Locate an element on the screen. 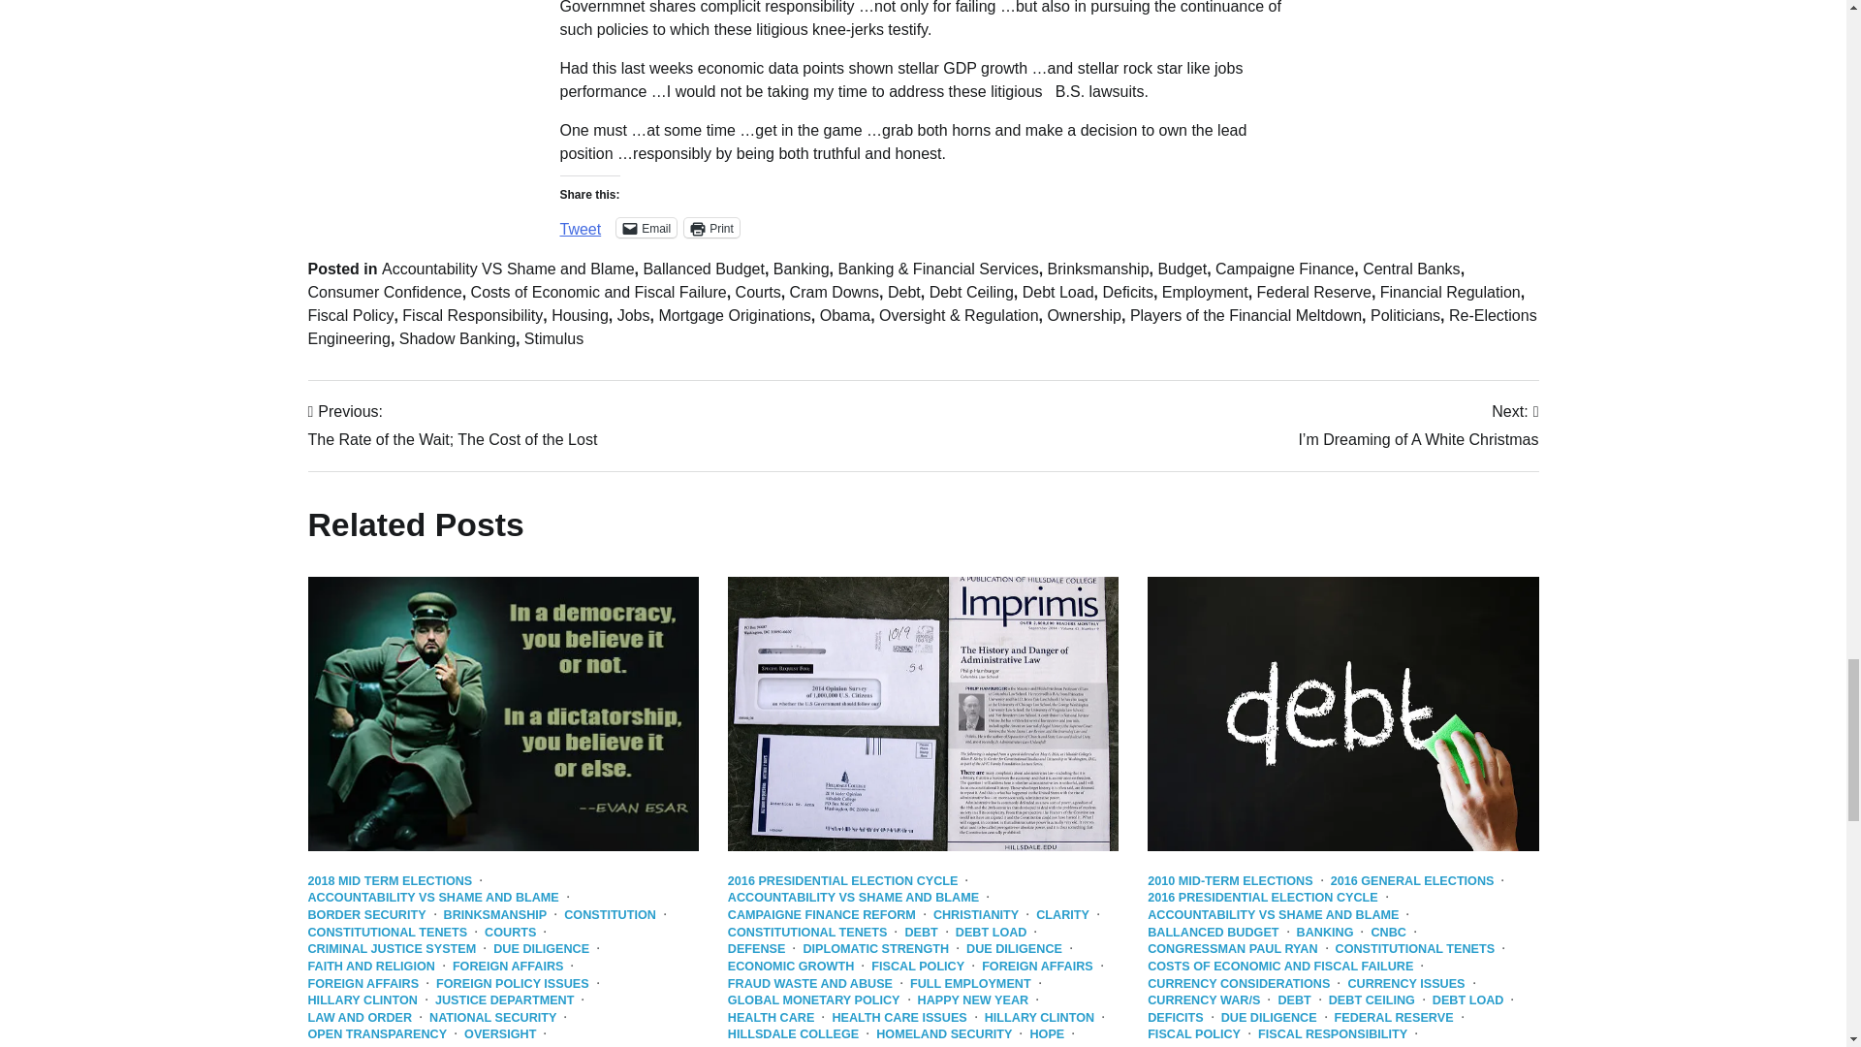  Campaigne Finance is located at coordinates (1284, 269).